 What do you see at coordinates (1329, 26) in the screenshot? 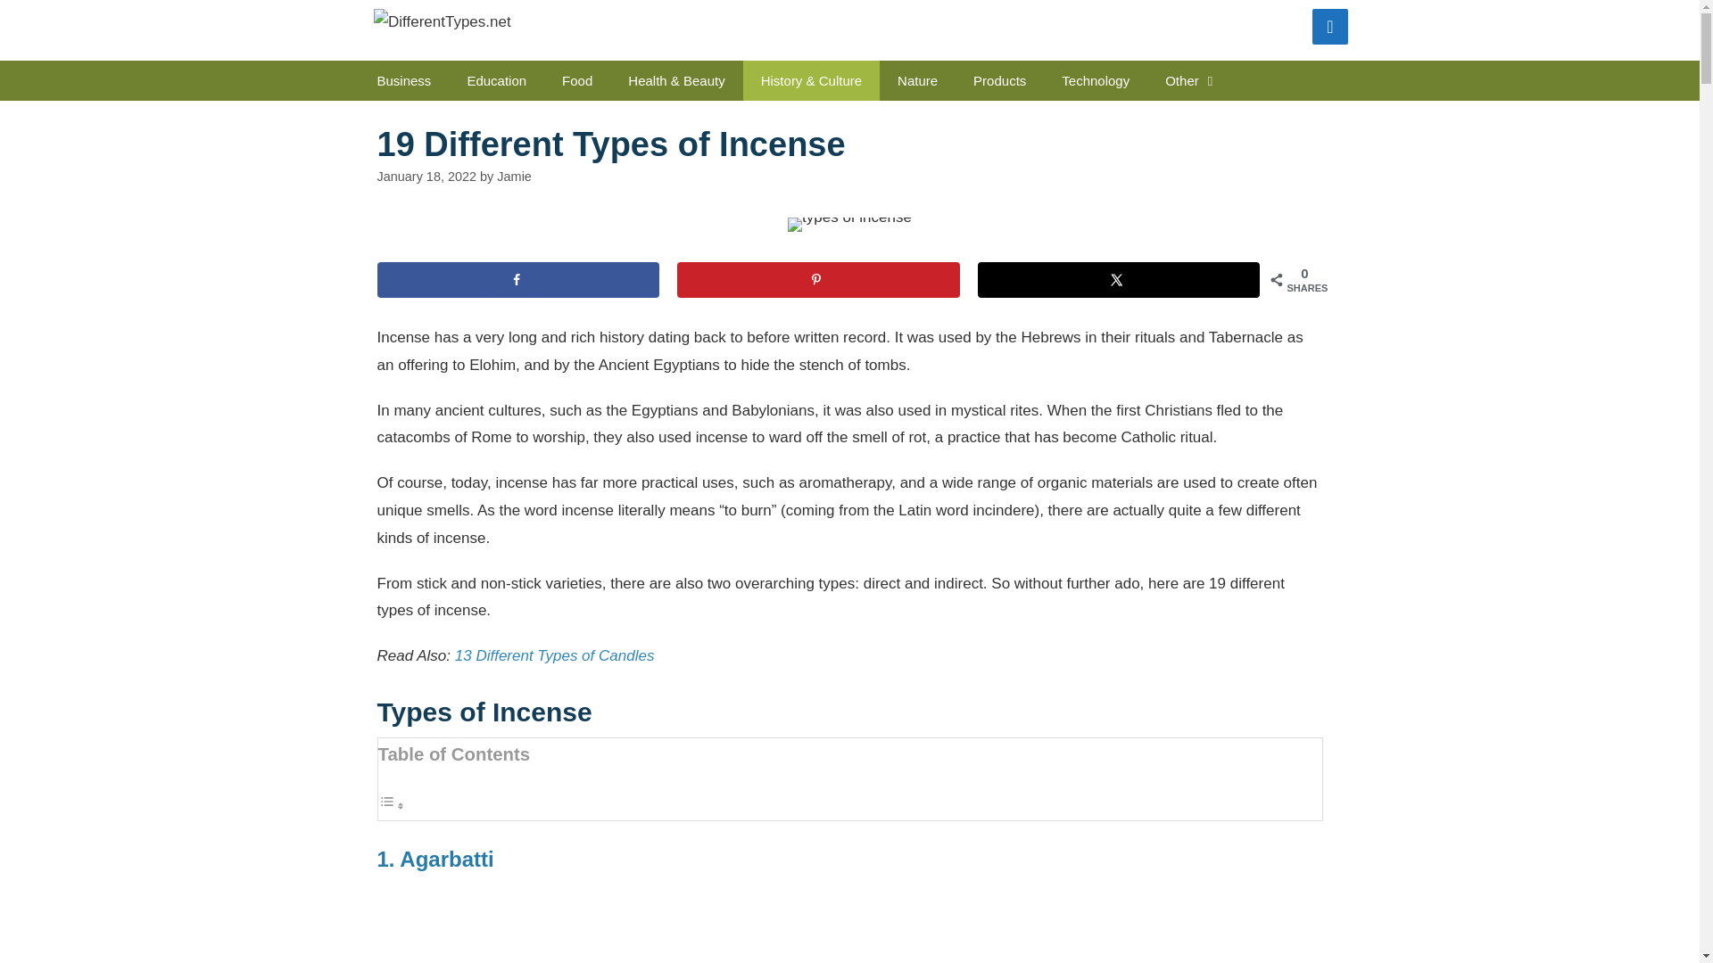
I see `Facebook` at bounding box center [1329, 26].